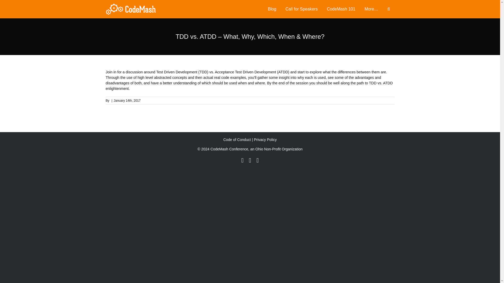 The height and width of the screenshot is (283, 504). What do you see at coordinates (237, 139) in the screenshot?
I see `Code of Conduct` at bounding box center [237, 139].